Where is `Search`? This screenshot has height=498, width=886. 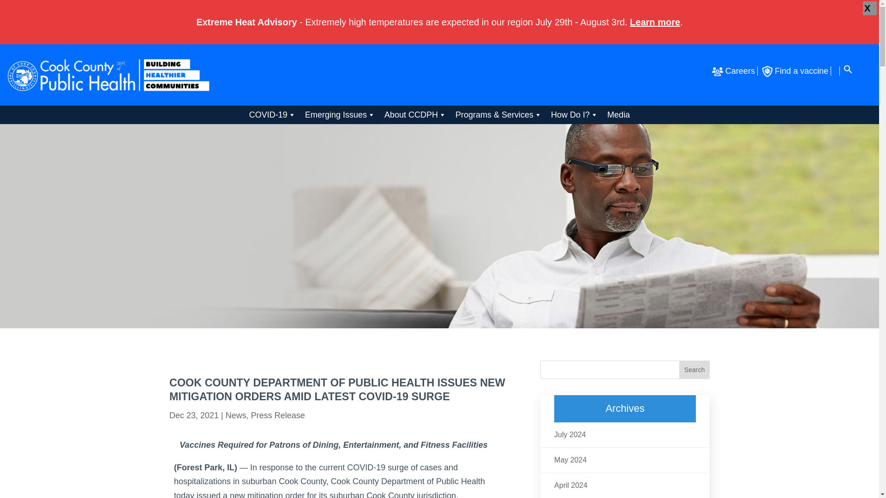
Search is located at coordinates (694, 369).